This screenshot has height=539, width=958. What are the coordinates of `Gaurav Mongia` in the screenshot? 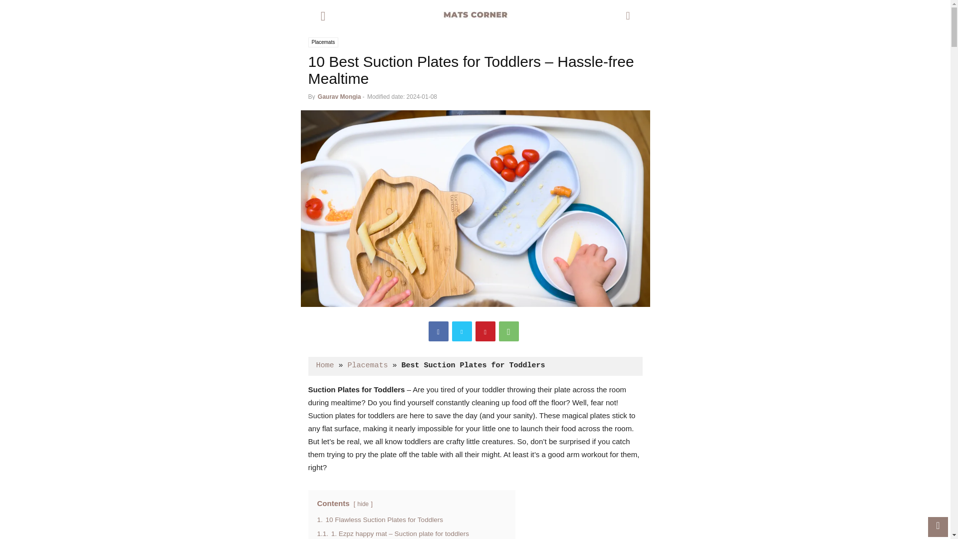 It's located at (339, 96).